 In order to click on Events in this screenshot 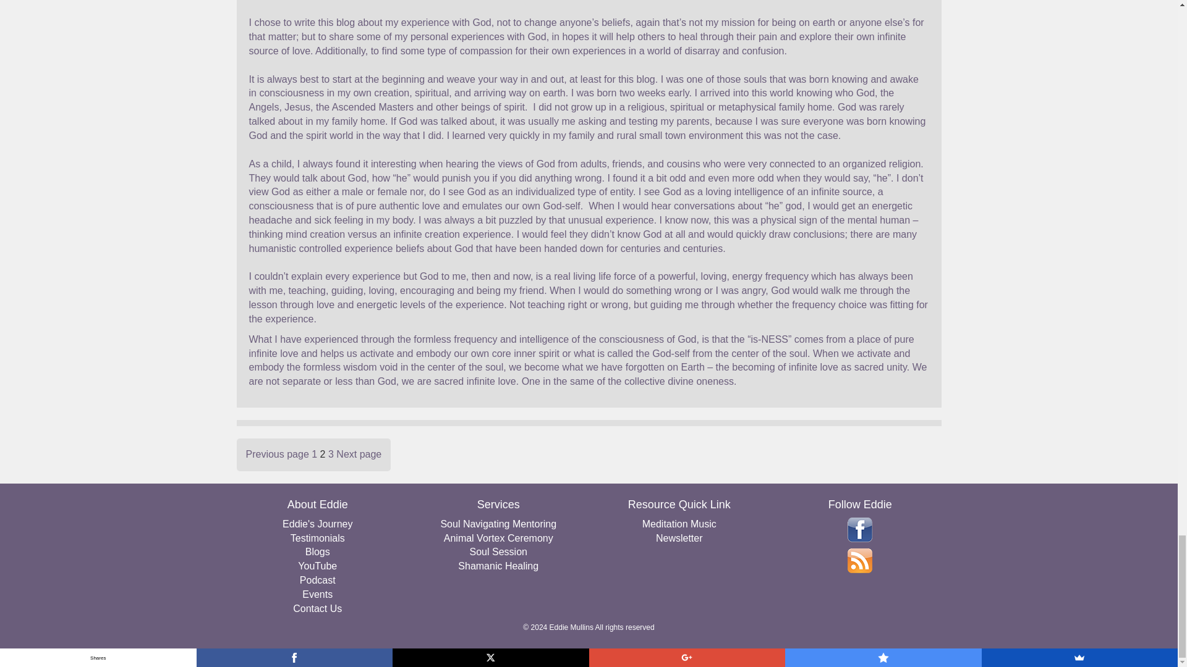, I will do `click(318, 595)`.